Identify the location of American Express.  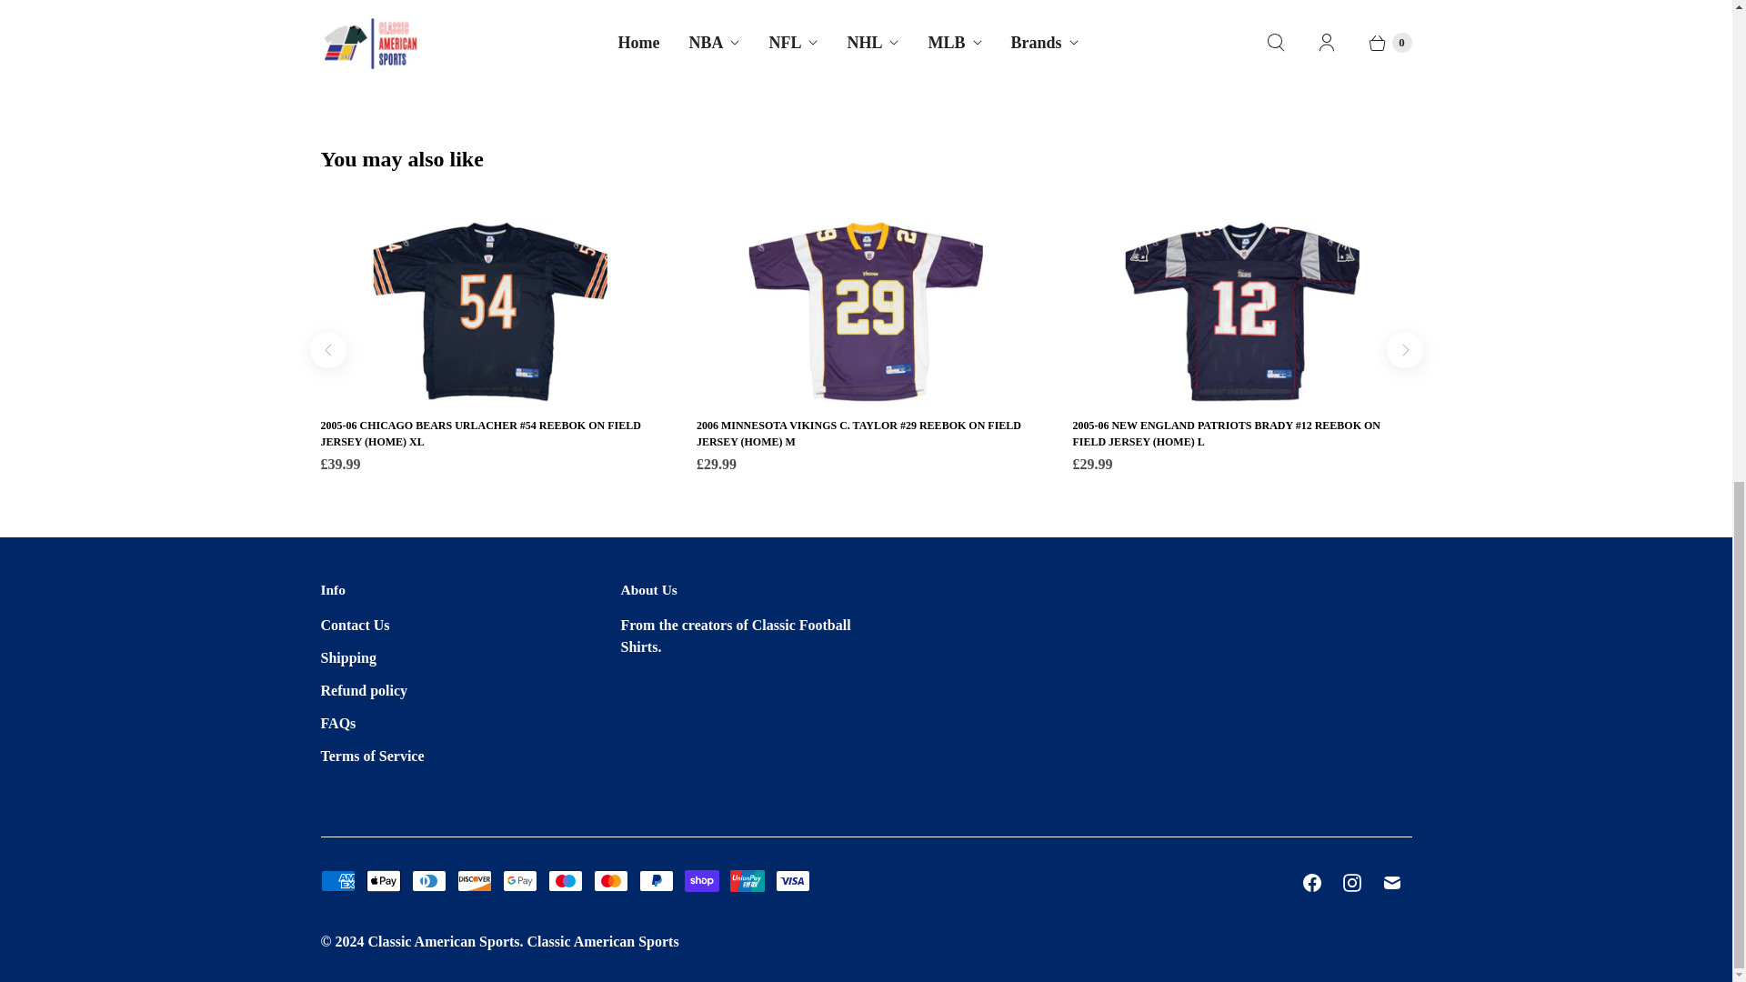
(336, 880).